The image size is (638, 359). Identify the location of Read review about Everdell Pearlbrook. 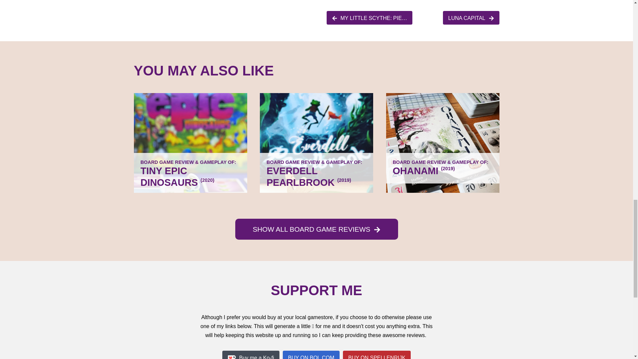
(316, 143).